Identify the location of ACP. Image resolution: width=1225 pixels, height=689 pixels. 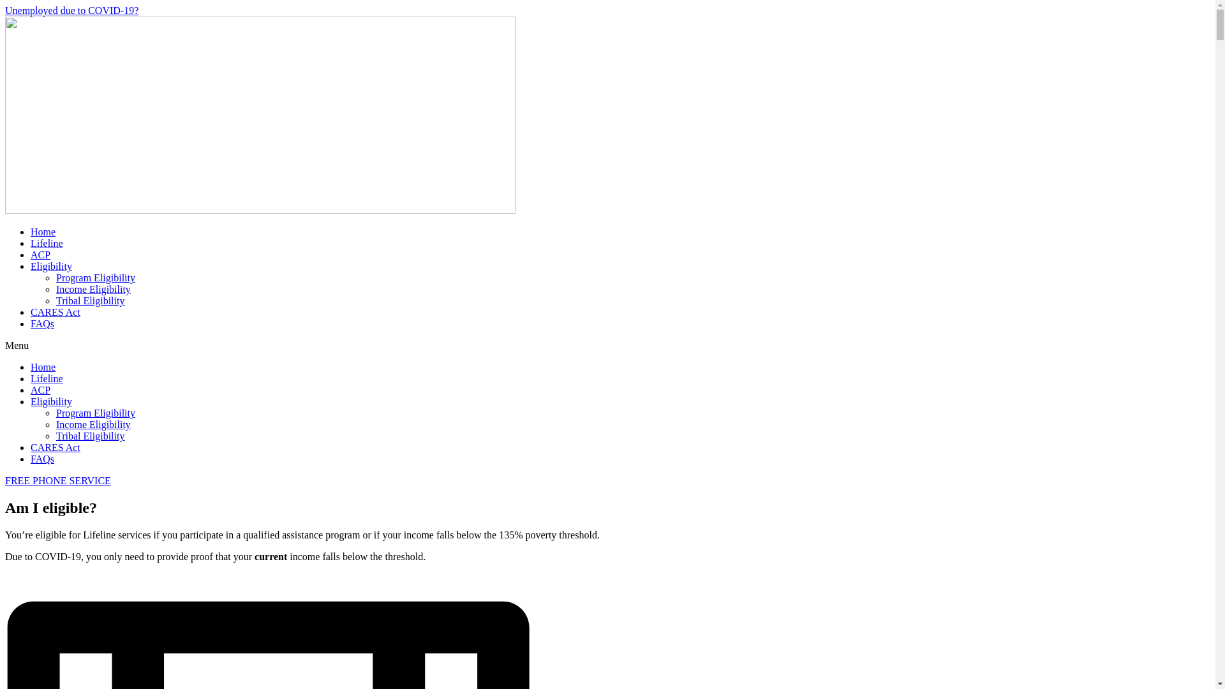
(40, 389).